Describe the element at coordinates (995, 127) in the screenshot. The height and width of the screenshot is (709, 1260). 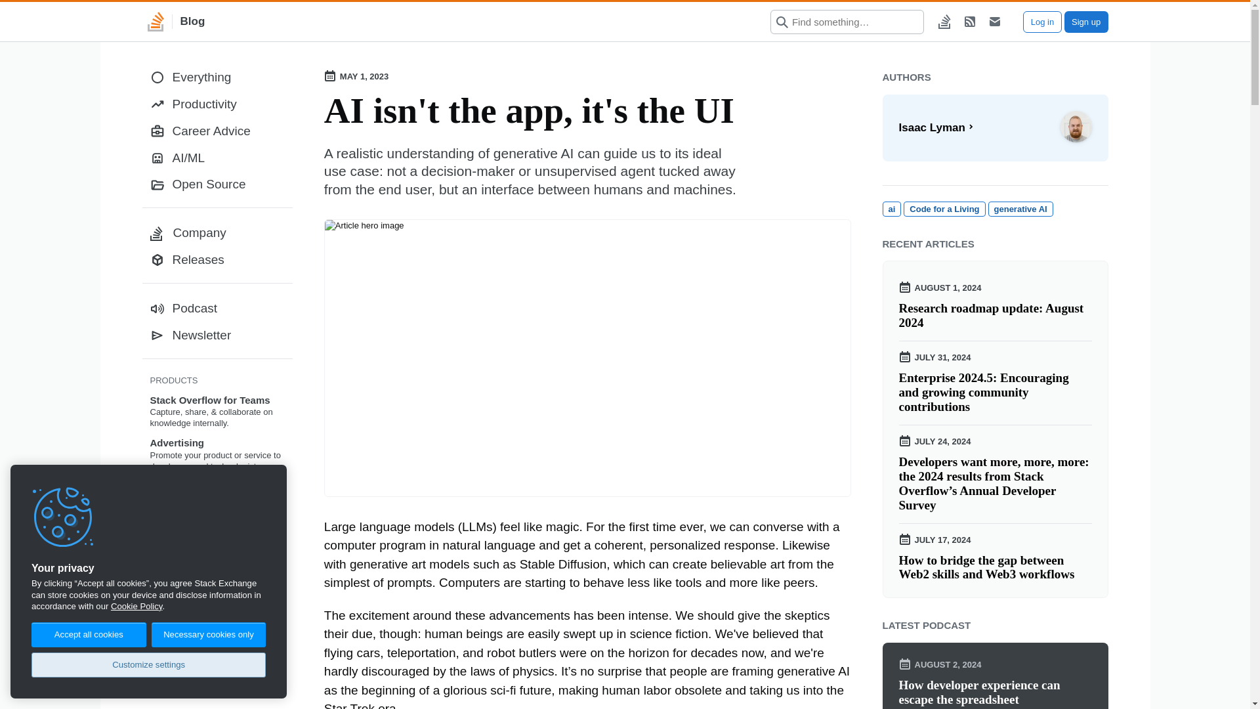
I see `View full bio and posts` at that location.